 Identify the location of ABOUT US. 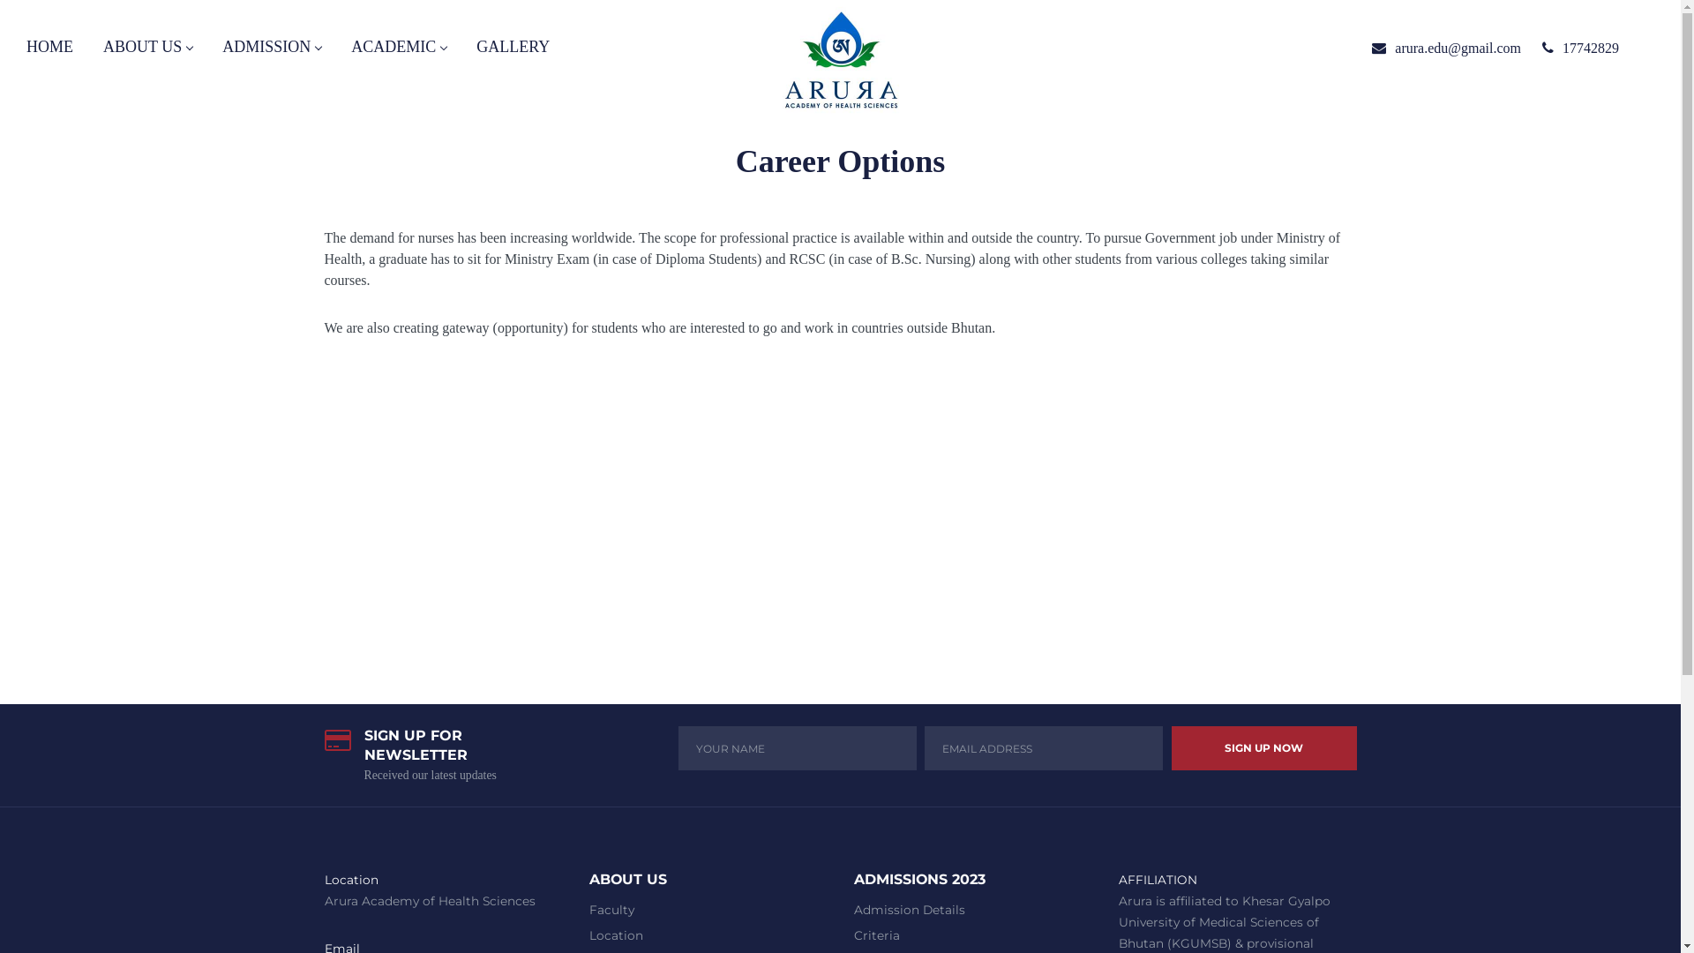
(148, 49).